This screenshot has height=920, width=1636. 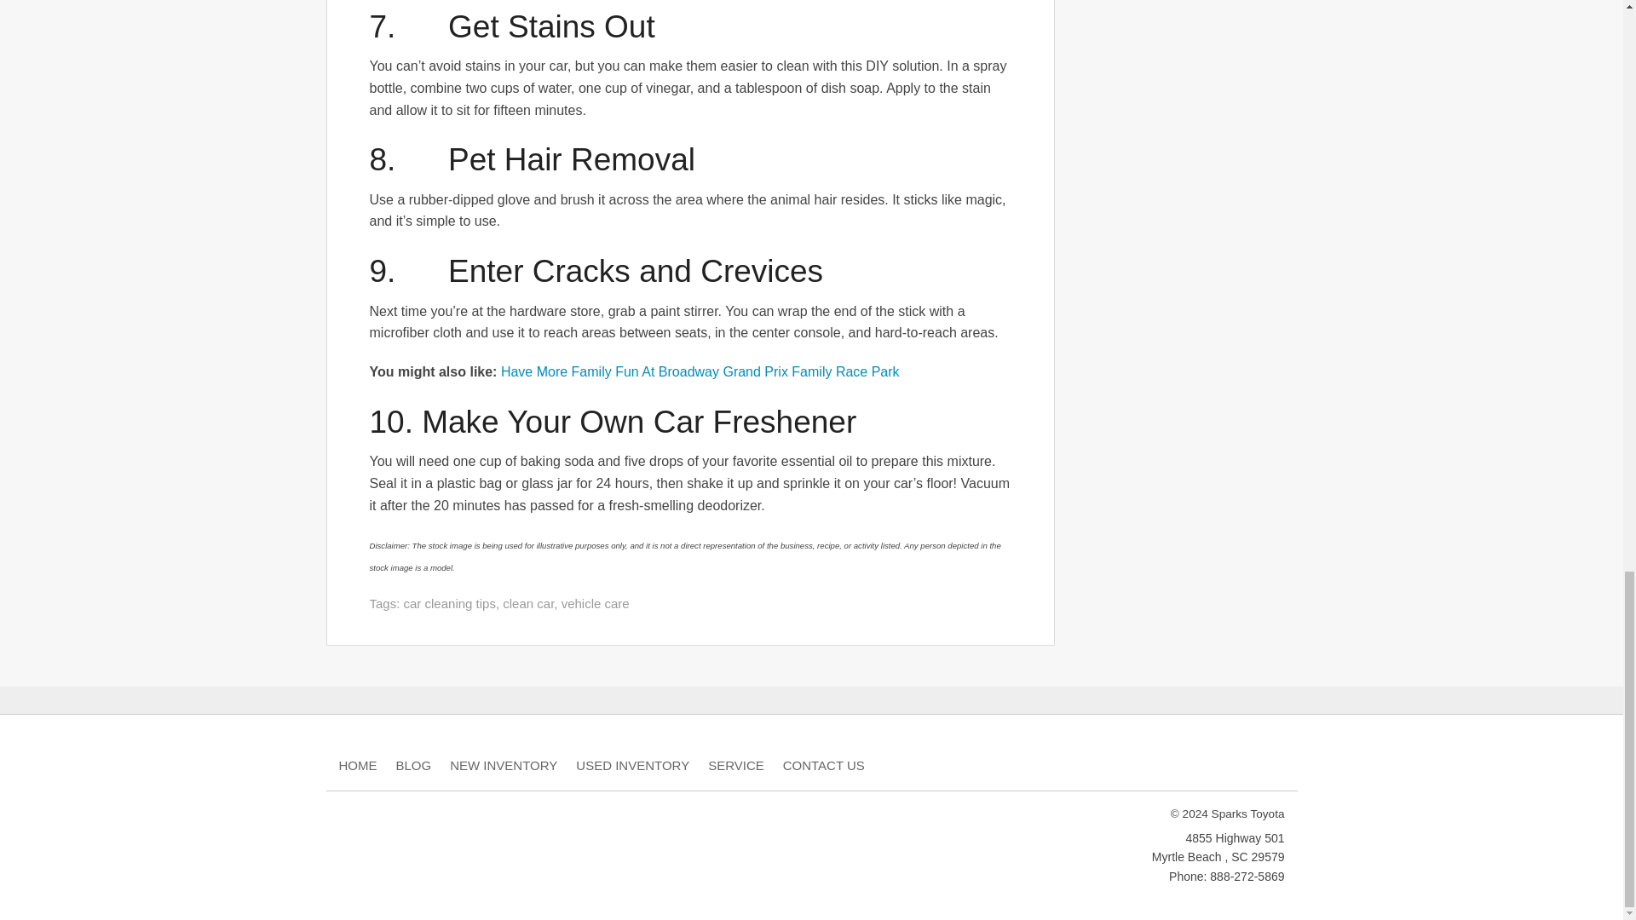 I want to click on HOME, so click(x=358, y=765).